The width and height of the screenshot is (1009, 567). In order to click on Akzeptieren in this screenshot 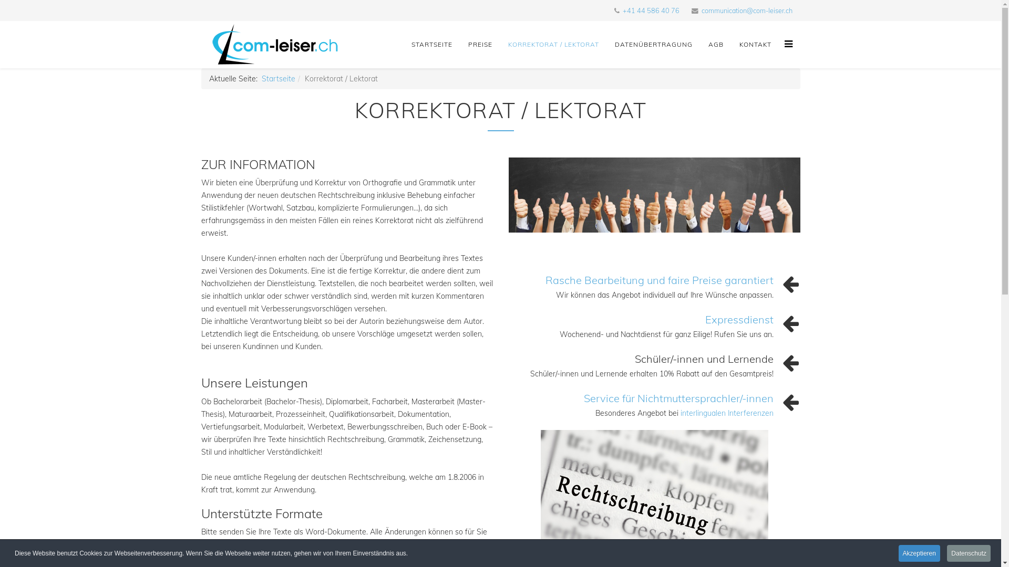, I will do `click(920, 553)`.